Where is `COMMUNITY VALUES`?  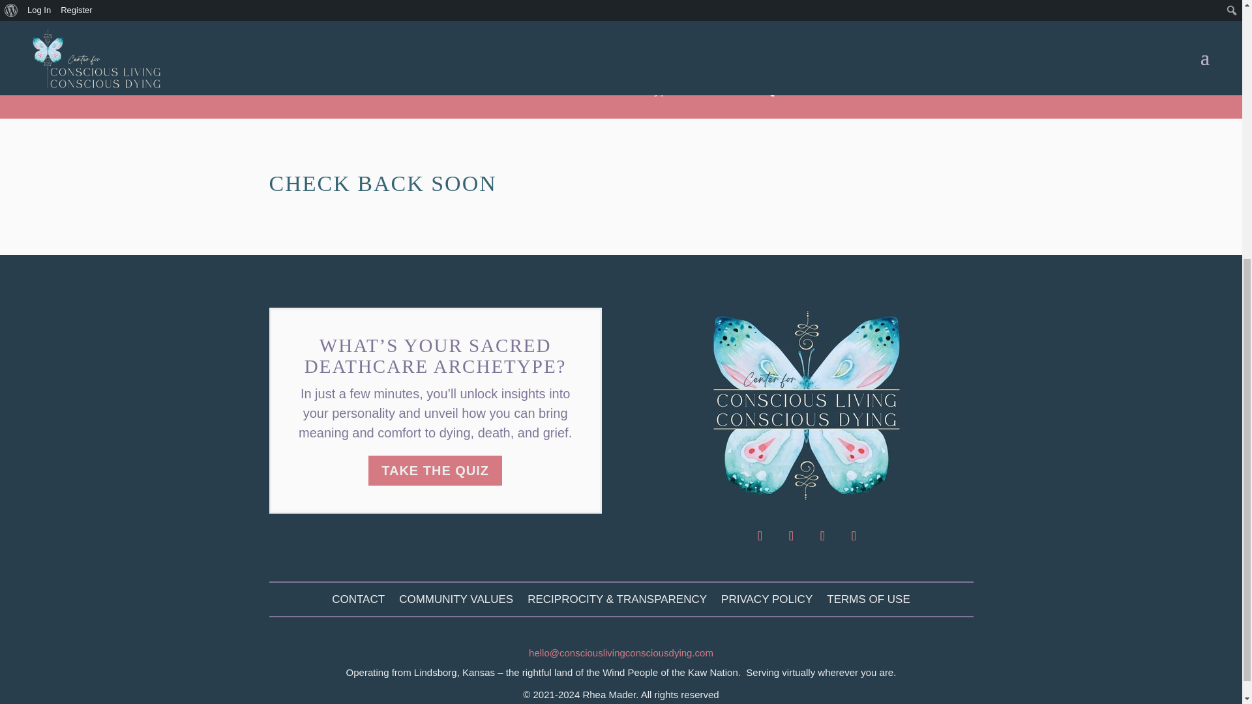 COMMUNITY VALUES is located at coordinates (456, 602).